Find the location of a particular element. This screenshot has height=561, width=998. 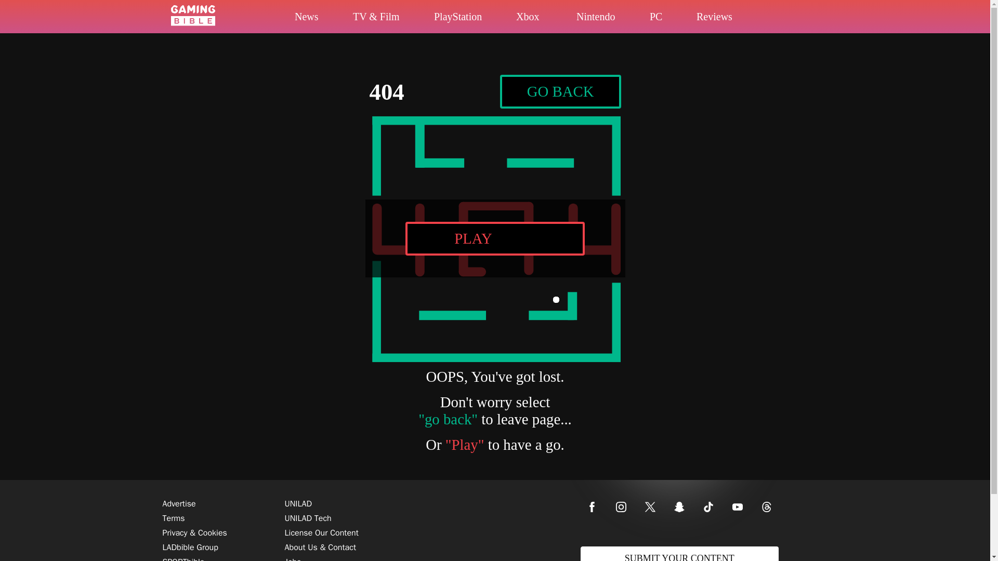

GO BACK is located at coordinates (189, 547).